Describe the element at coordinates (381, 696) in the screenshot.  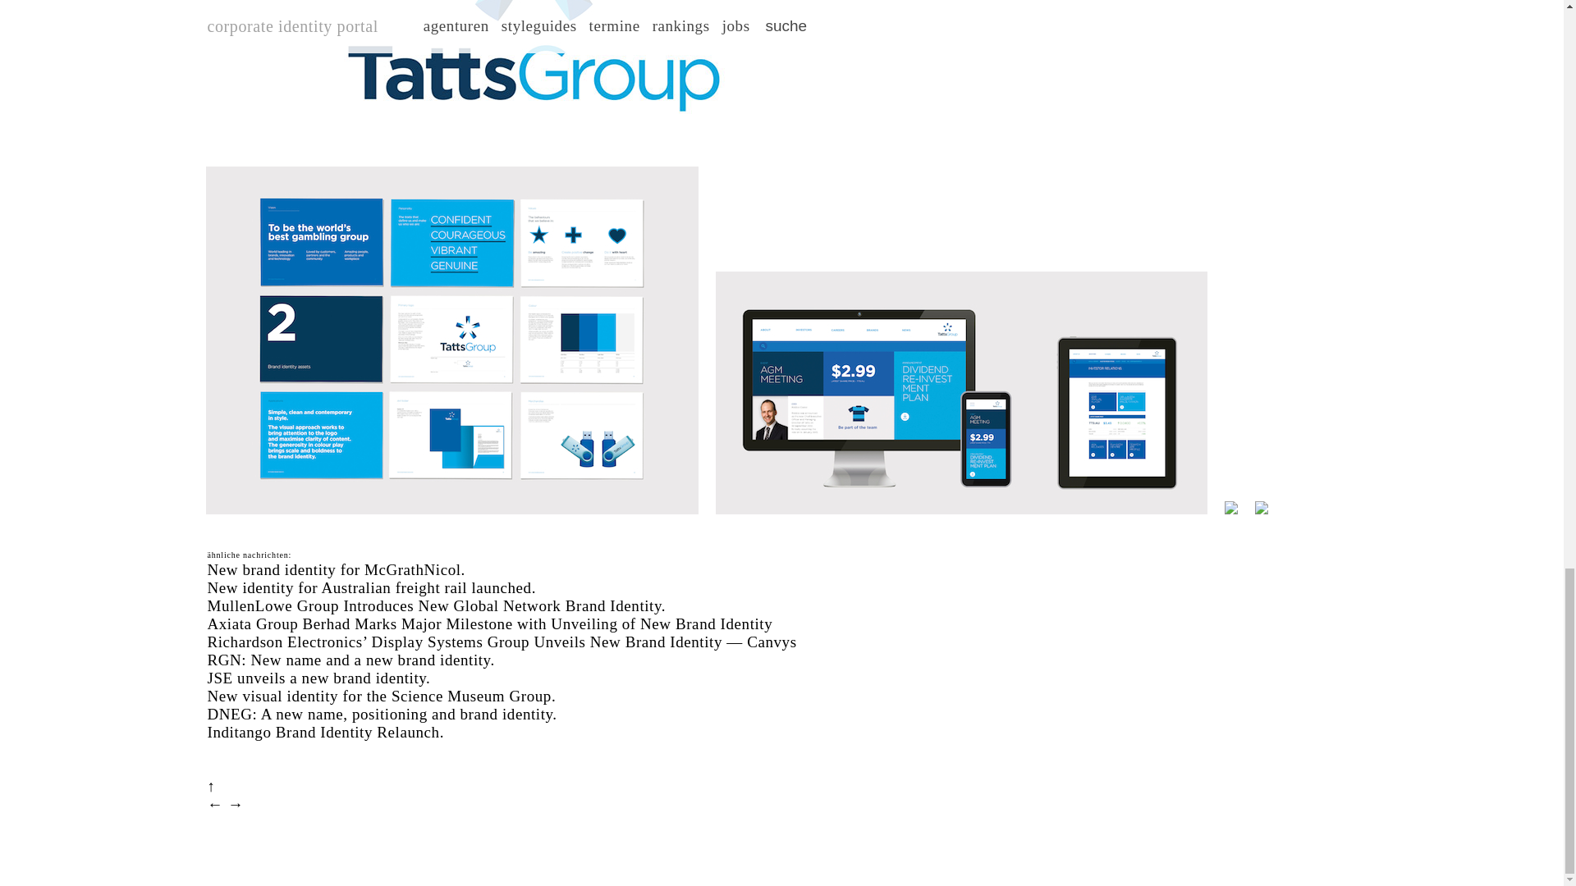
I see `New visual identity for the Science Museum Group.` at that location.